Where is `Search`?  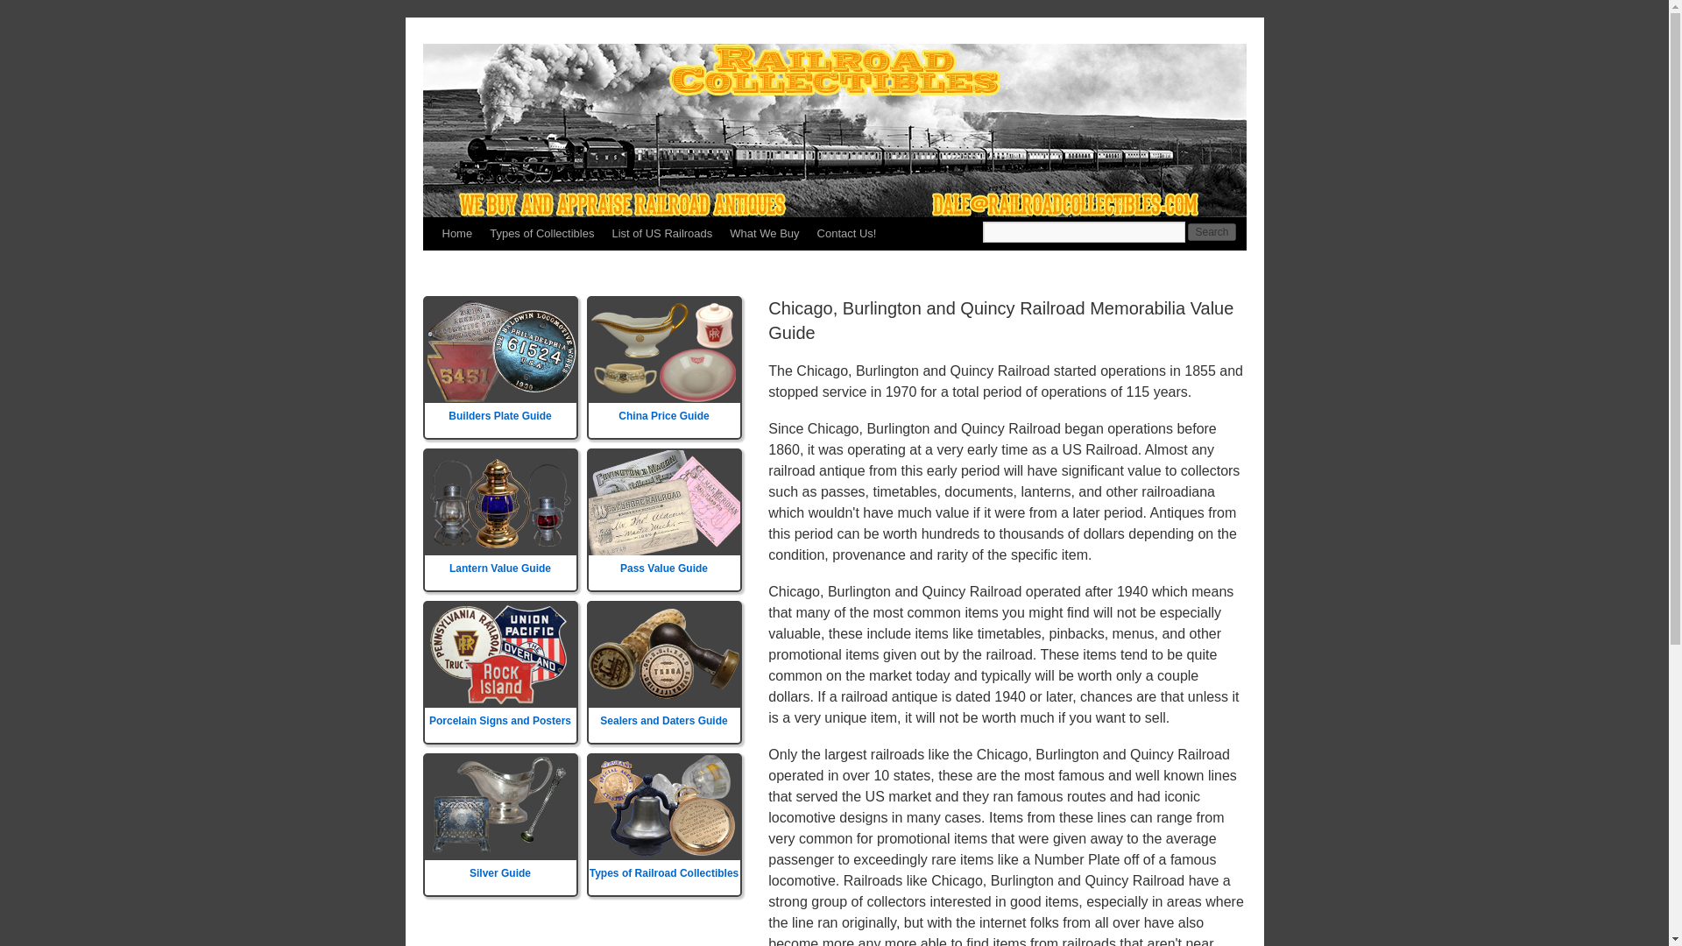
Search is located at coordinates (1211, 231).